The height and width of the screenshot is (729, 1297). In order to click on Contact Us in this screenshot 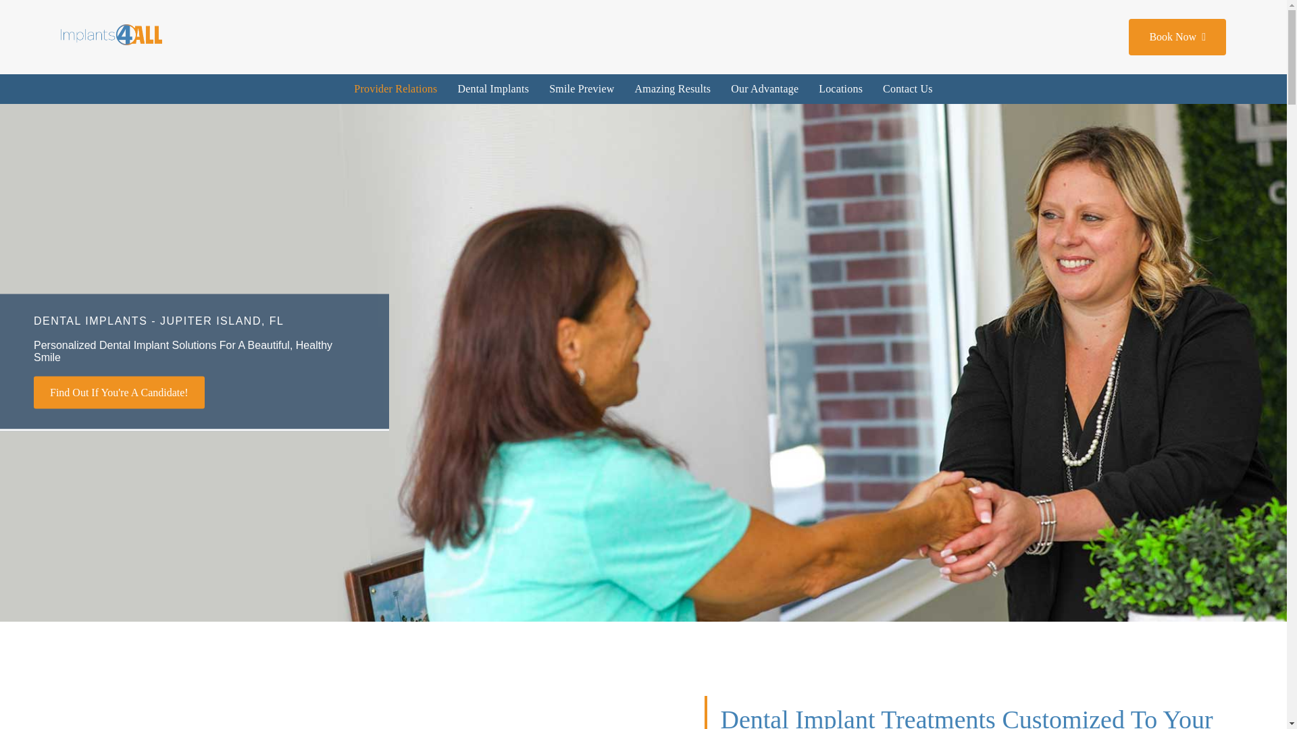, I will do `click(908, 89)`.